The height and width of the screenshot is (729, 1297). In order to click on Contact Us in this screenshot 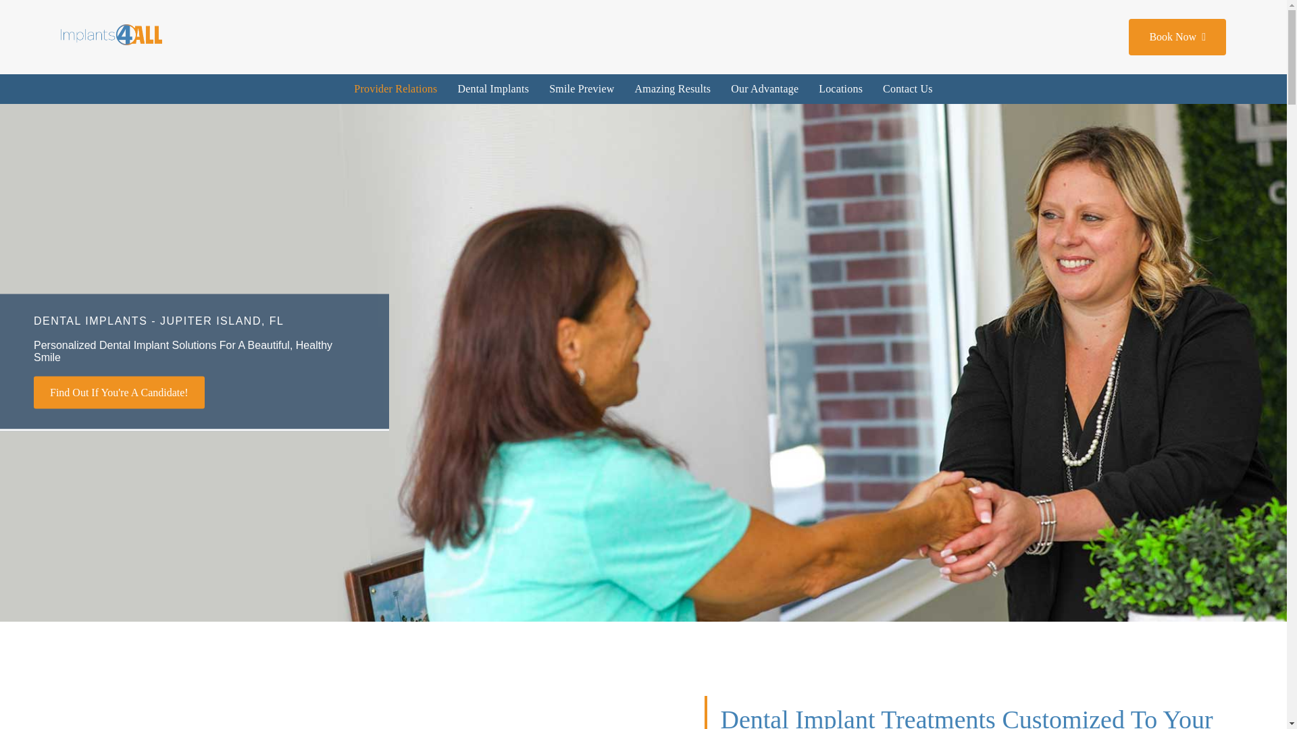, I will do `click(908, 89)`.